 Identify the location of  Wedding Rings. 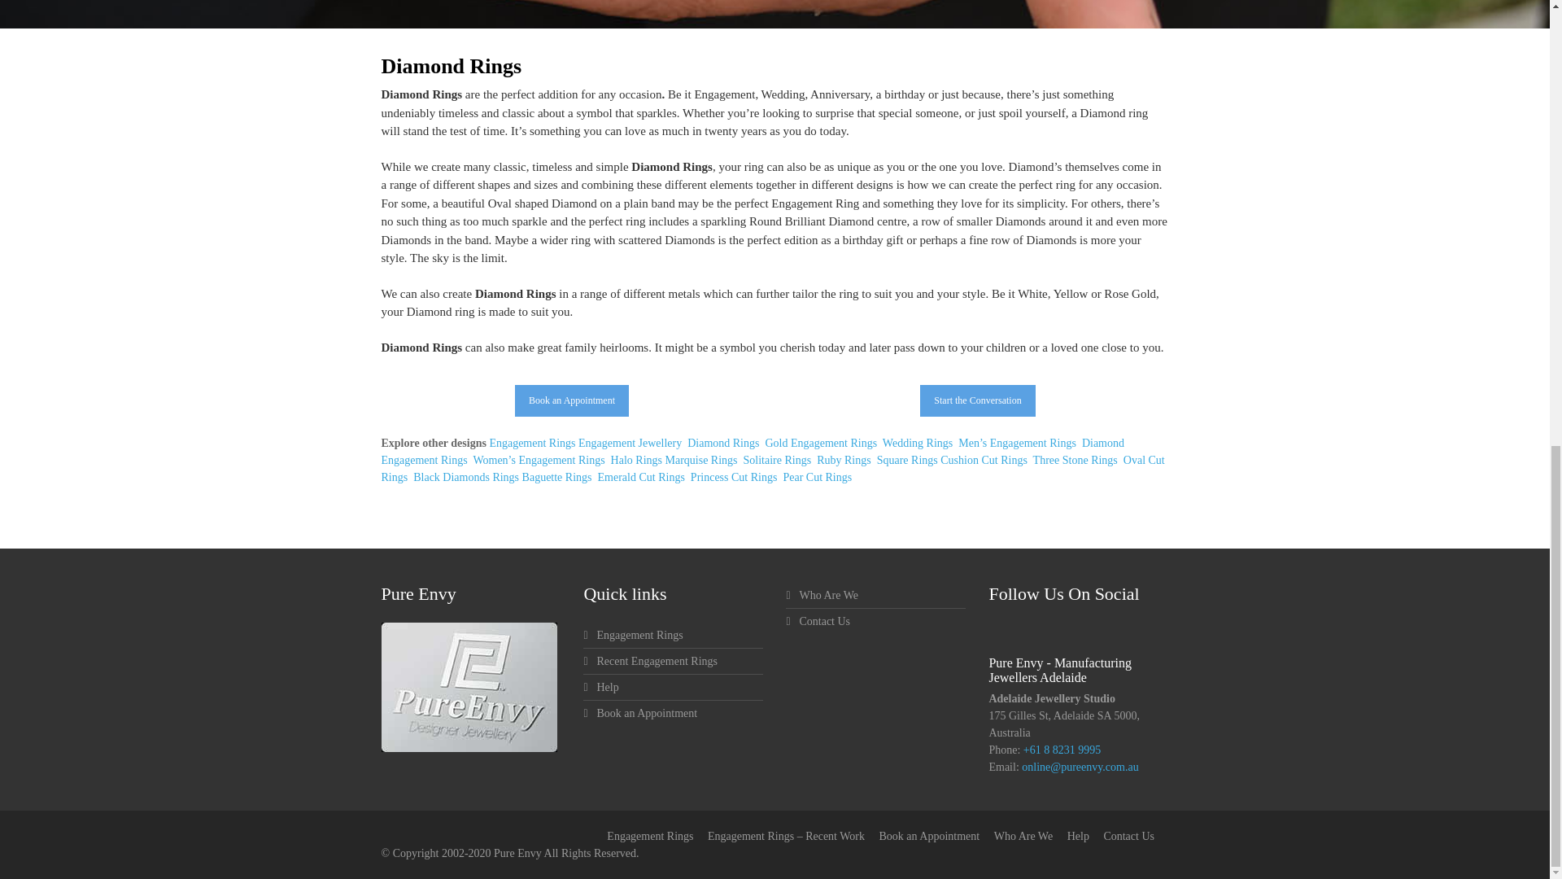
(916, 443).